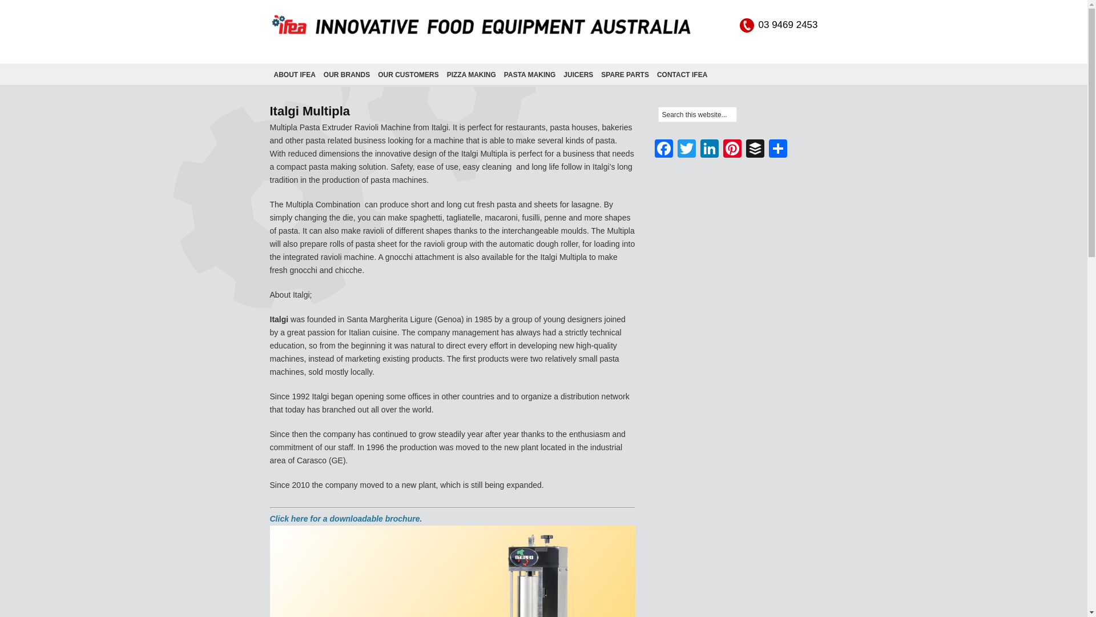 Image resolution: width=1096 pixels, height=617 pixels. Describe the element at coordinates (682, 75) in the screenshot. I see `CONTACT IFEA` at that location.